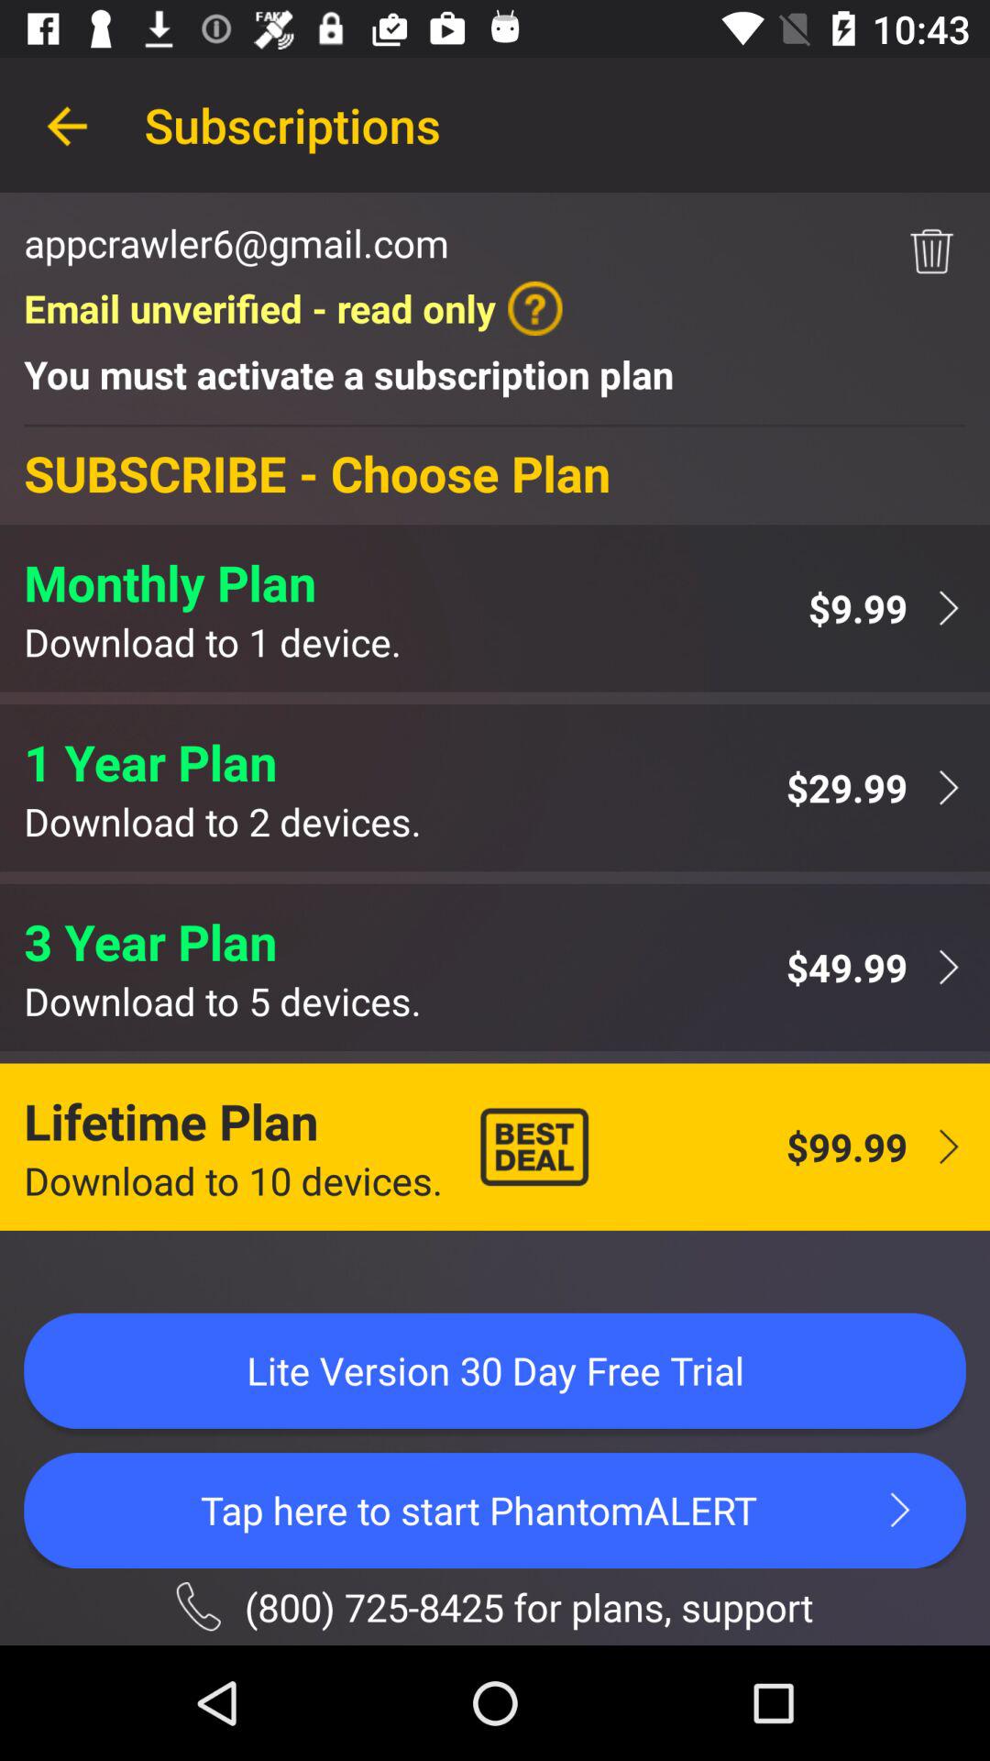  Describe the element at coordinates (293, 308) in the screenshot. I see `launch item above the you must activate icon` at that location.